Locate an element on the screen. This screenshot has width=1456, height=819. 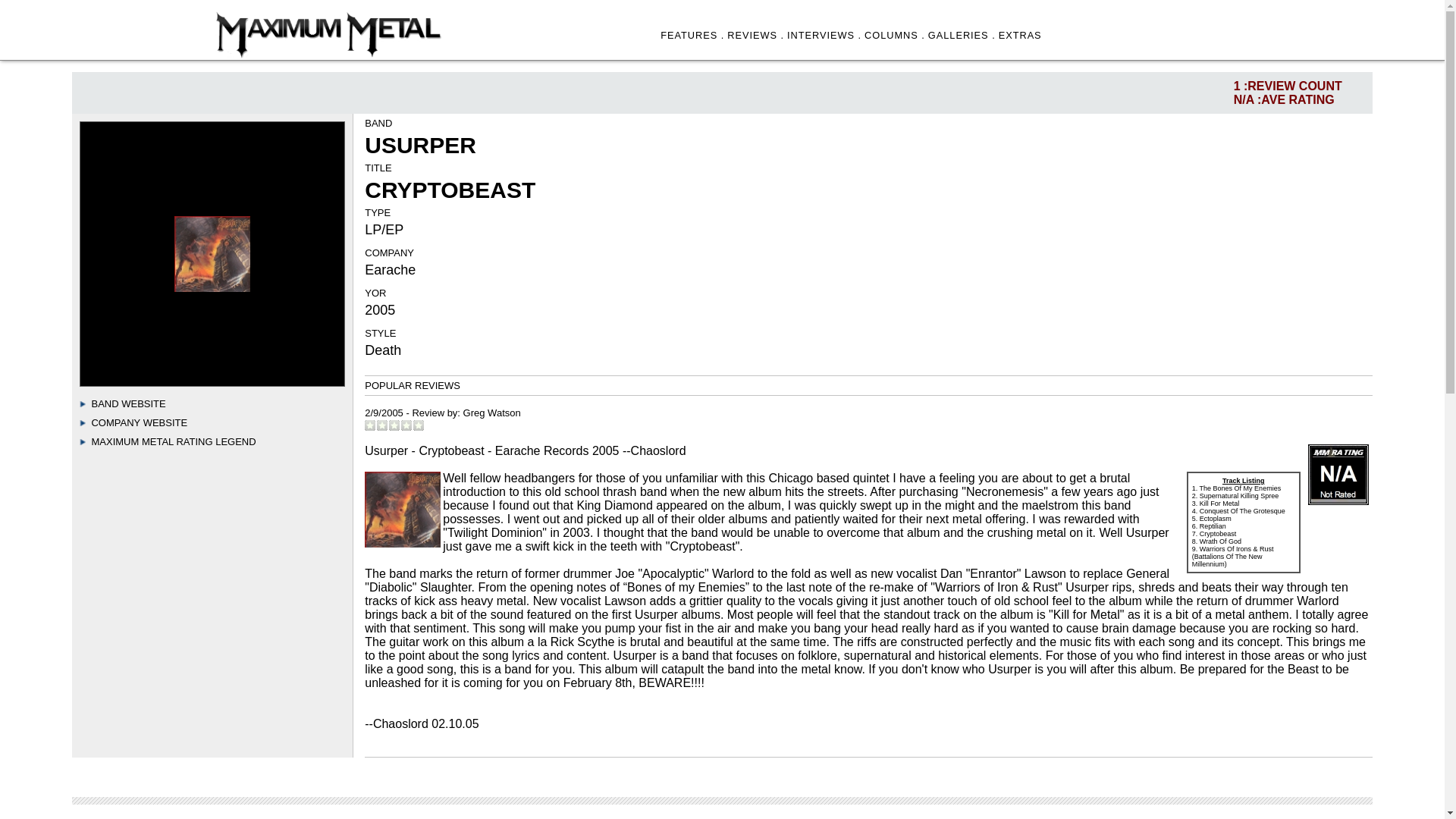
Greg Watson is located at coordinates (491, 413).